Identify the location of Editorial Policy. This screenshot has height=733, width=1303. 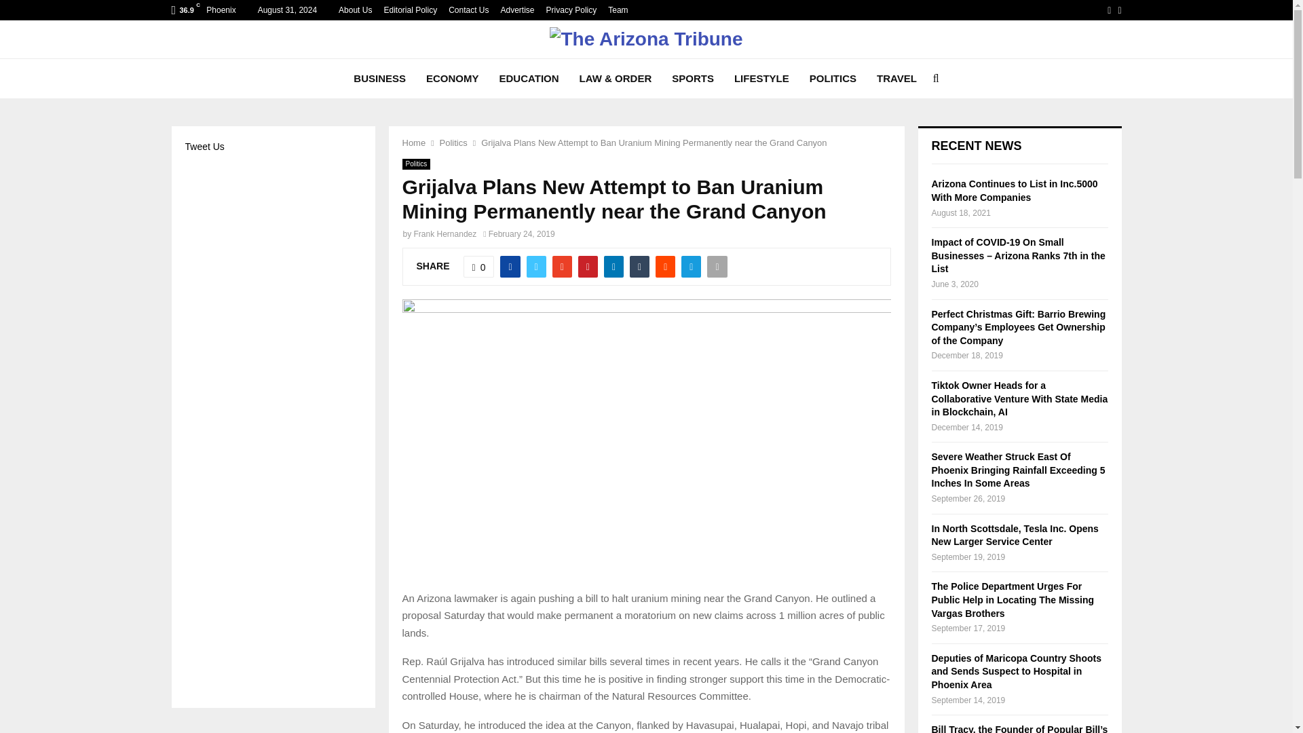
(410, 10).